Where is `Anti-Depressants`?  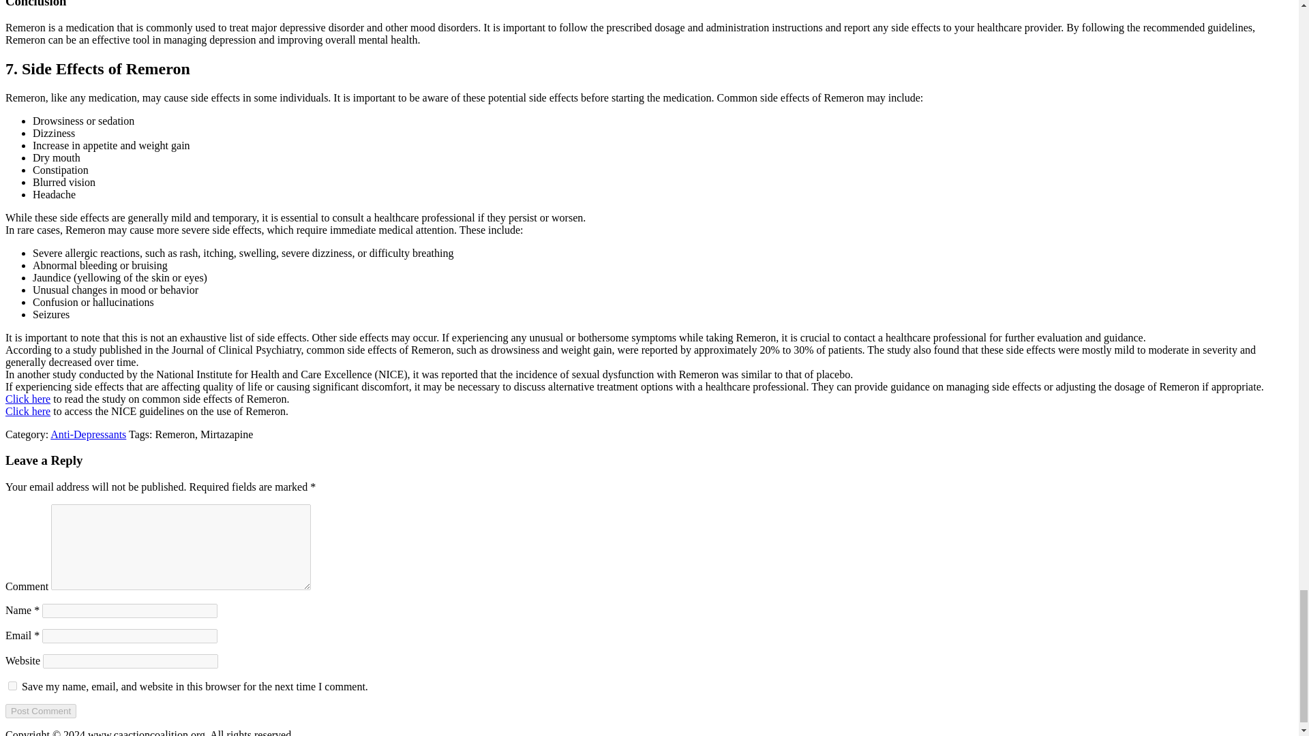
Anti-Depressants is located at coordinates (88, 433).